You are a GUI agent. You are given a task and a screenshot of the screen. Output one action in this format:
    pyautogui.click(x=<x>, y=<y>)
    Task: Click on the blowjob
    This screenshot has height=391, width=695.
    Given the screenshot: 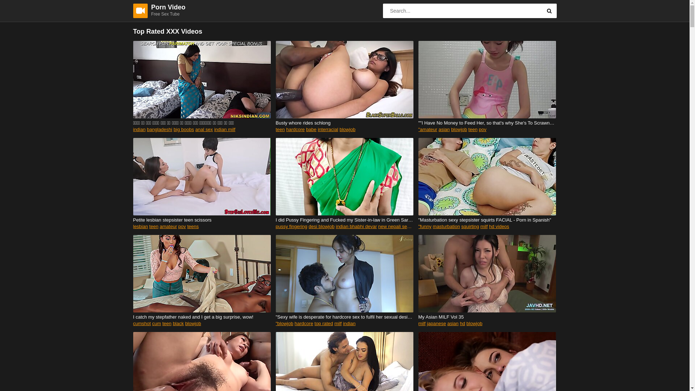 What is the action you would take?
    pyautogui.click(x=475, y=324)
    